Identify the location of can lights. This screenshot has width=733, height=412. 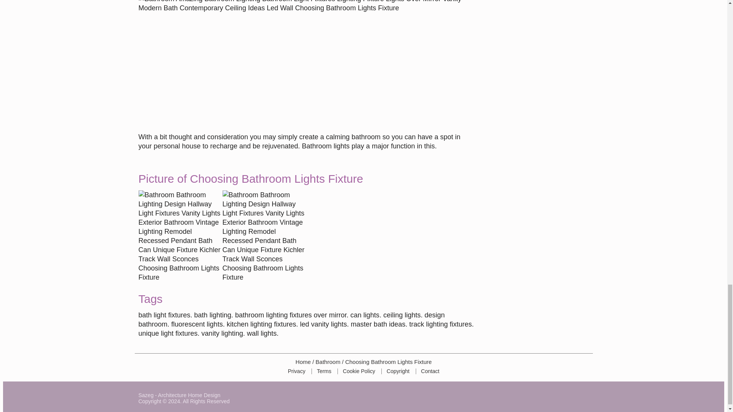
(365, 315).